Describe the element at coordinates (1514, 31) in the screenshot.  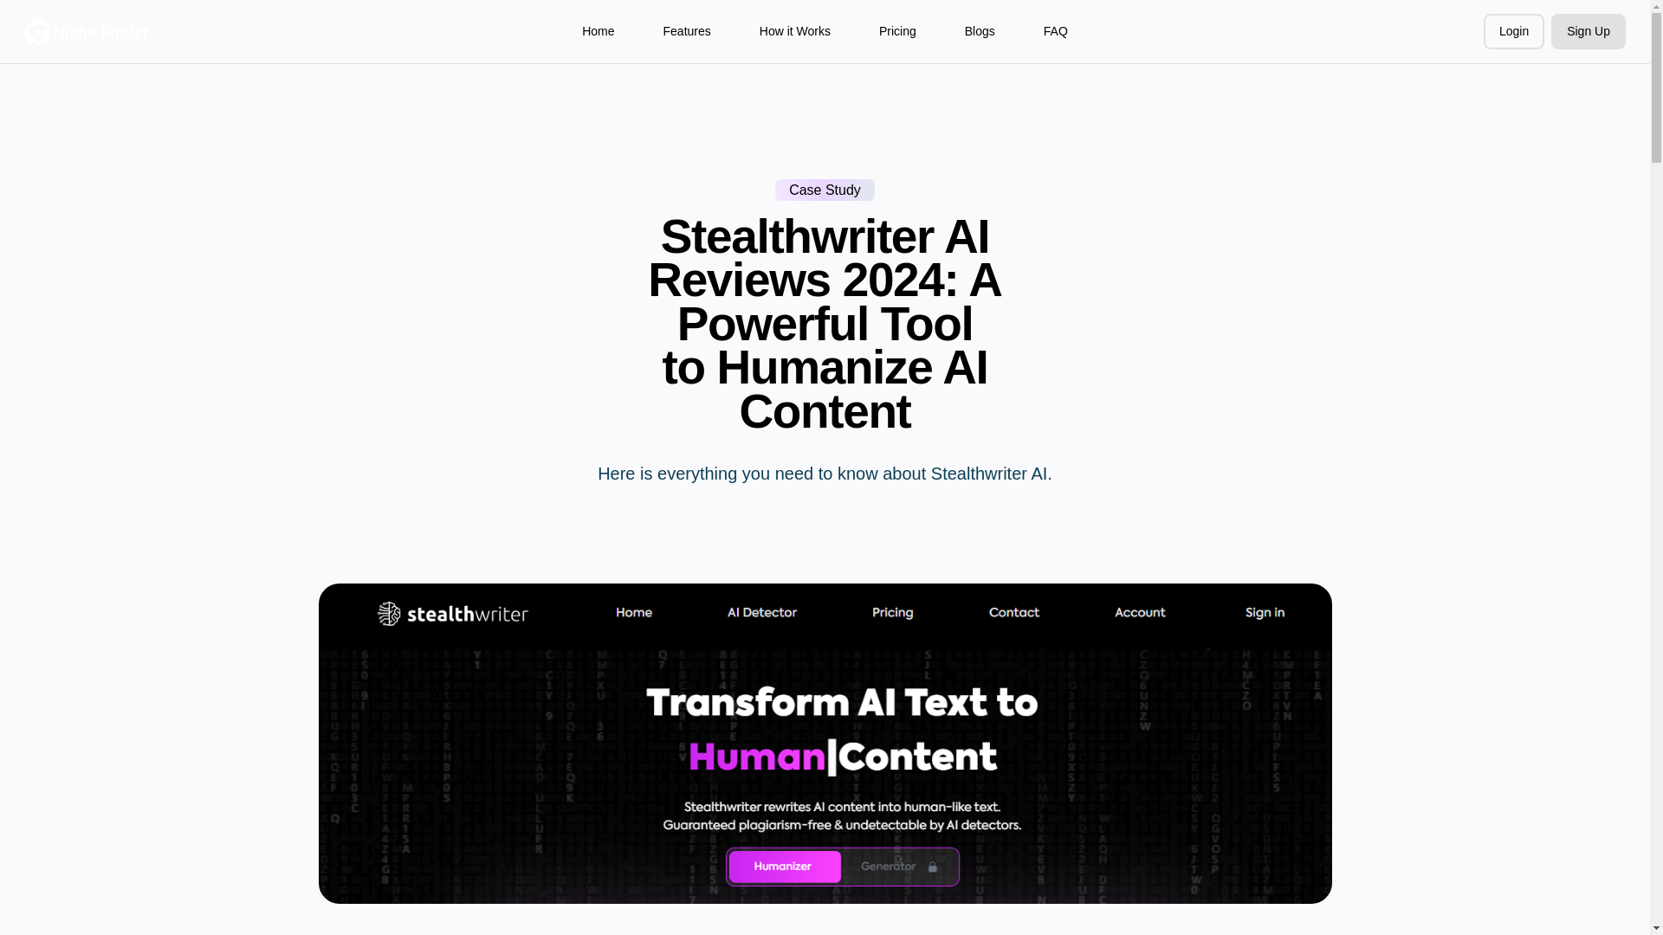
I see `Login` at that location.